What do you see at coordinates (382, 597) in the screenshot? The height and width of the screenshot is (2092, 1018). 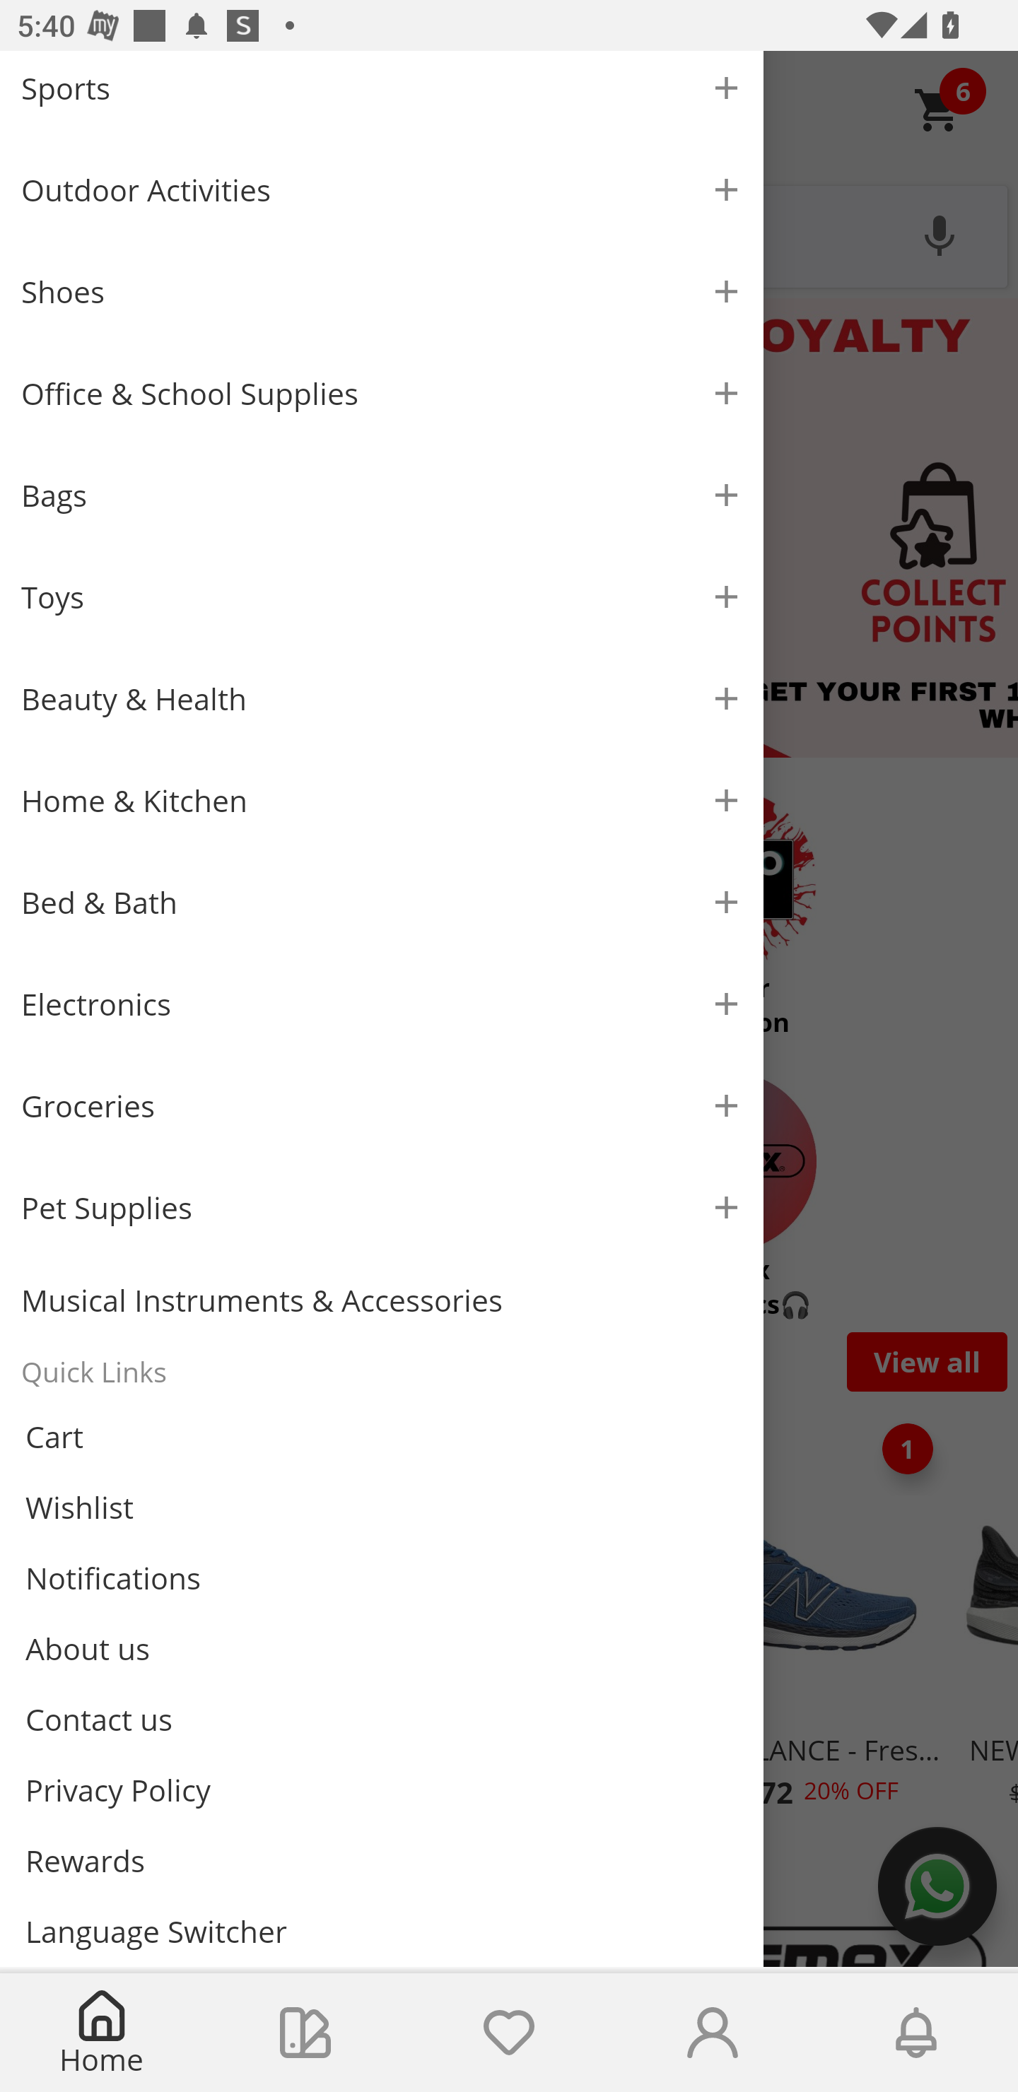 I see `Toys` at bounding box center [382, 597].